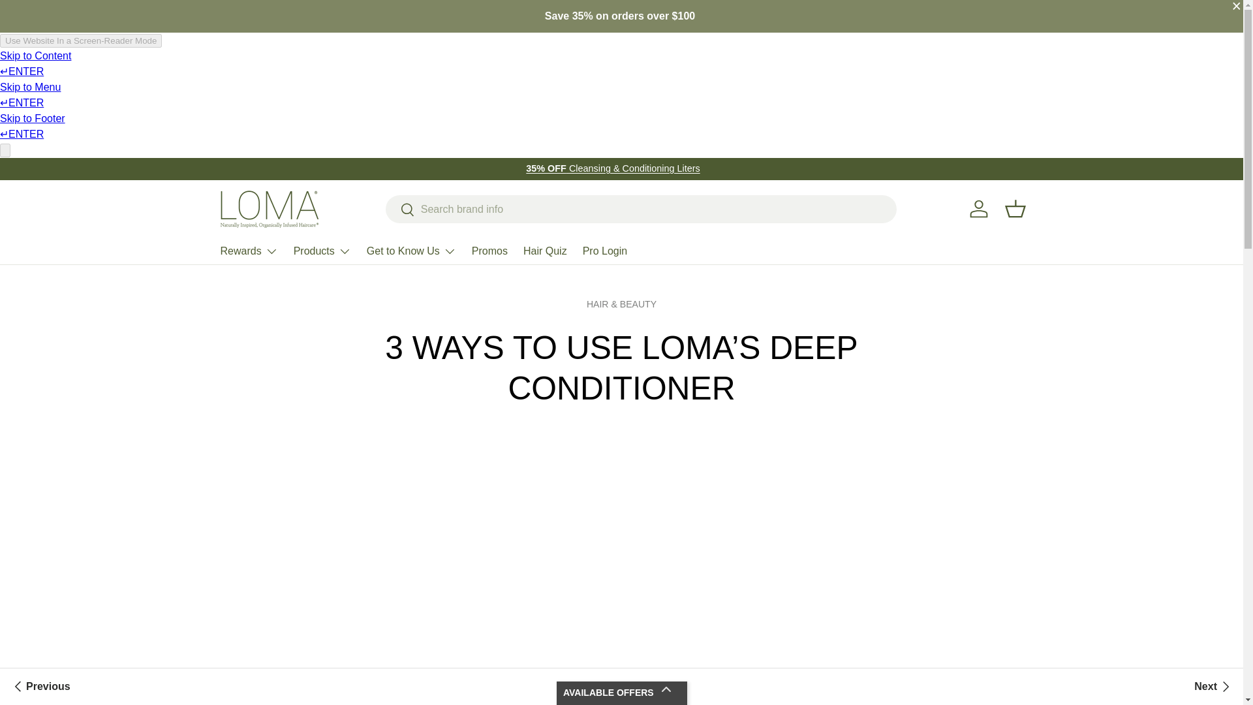 The height and width of the screenshot is (705, 1253). What do you see at coordinates (400, 210) in the screenshot?
I see `Search` at bounding box center [400, 210].